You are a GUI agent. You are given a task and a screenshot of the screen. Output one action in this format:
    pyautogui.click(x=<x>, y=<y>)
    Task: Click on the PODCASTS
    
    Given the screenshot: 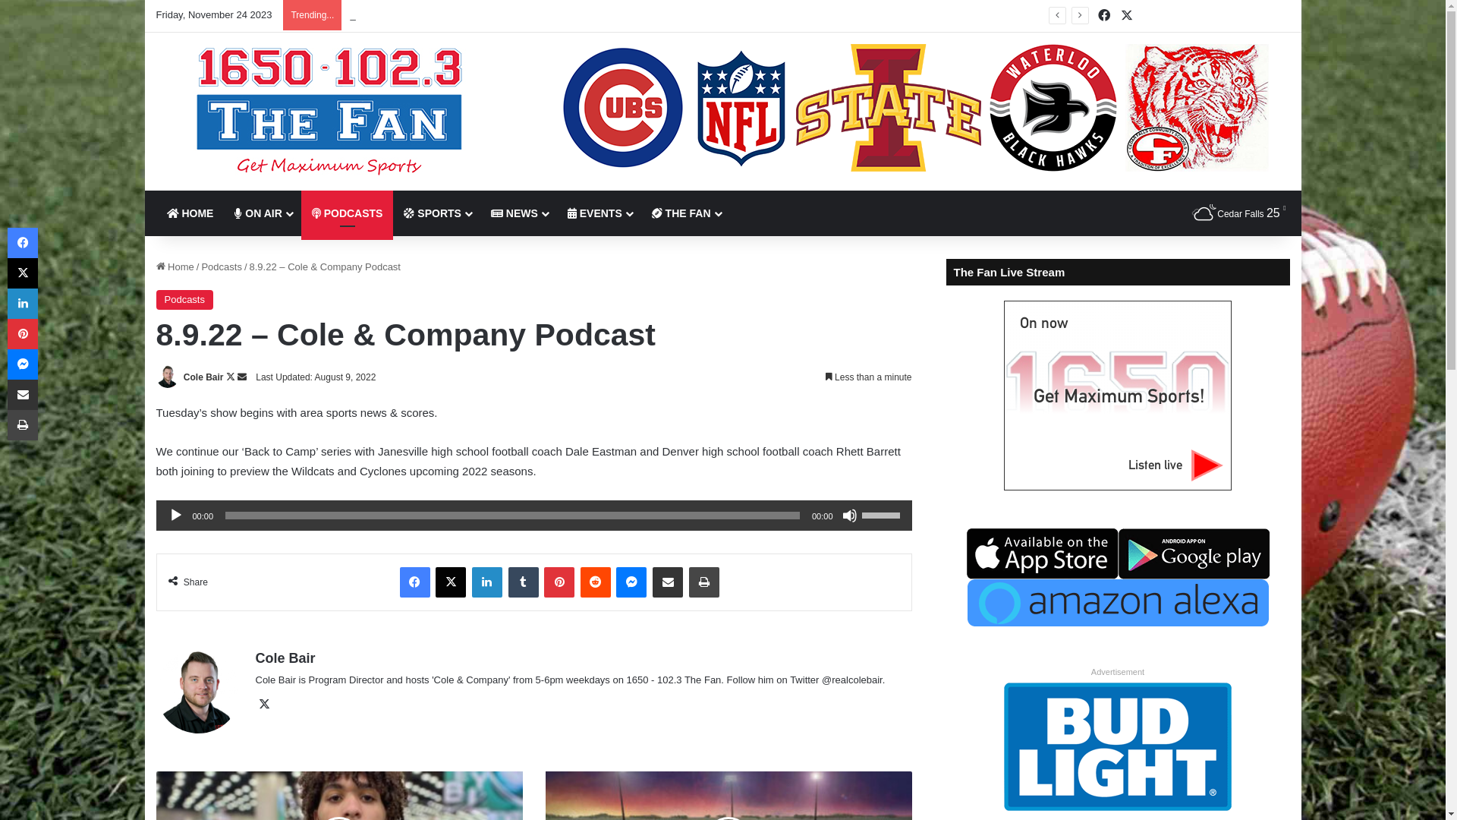 What is the action you would take?
    pyautogui.click(x=348, y=213)
    